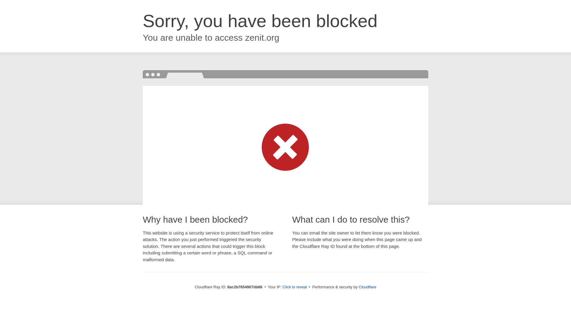 The height and width of the screenshot is (321, 571). What do you see at coordinates (367, 287) in the screenshot?
I see `Cloudflare` at bounding box center [367, 287].